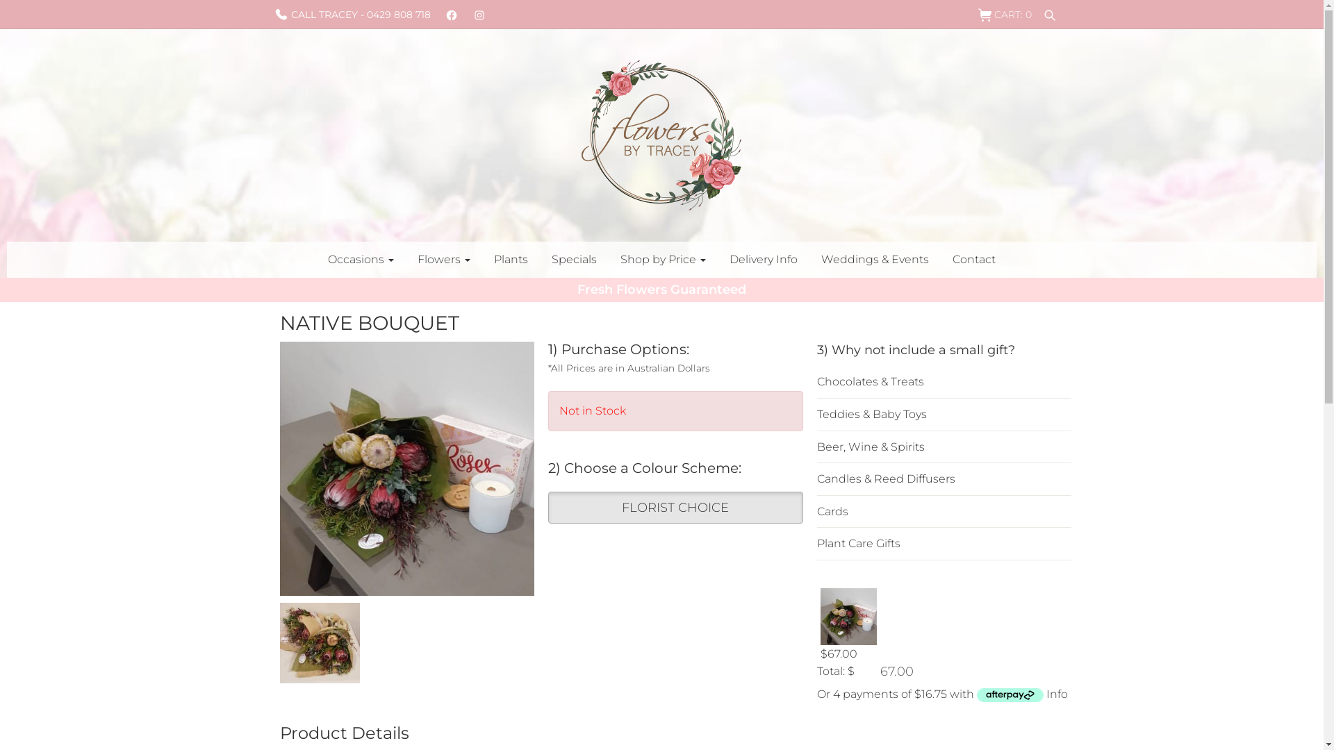 The image size is (1334, 750). What do you see at coordinates (352, 15) in the screenshot?
I see `CALL TRACEY - 0429 808 718` at bounding box center [352, 15].